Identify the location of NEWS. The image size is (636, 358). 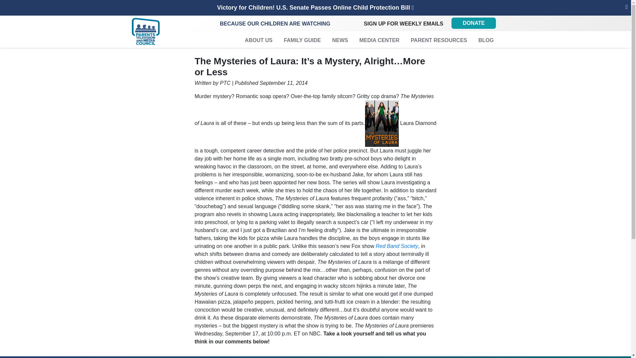
(340, 41).